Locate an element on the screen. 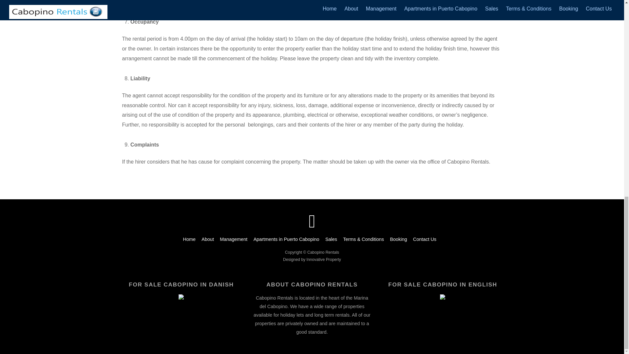 The width and height of the screenshot is (629, 354). Home is located at coordinates (189, 239).